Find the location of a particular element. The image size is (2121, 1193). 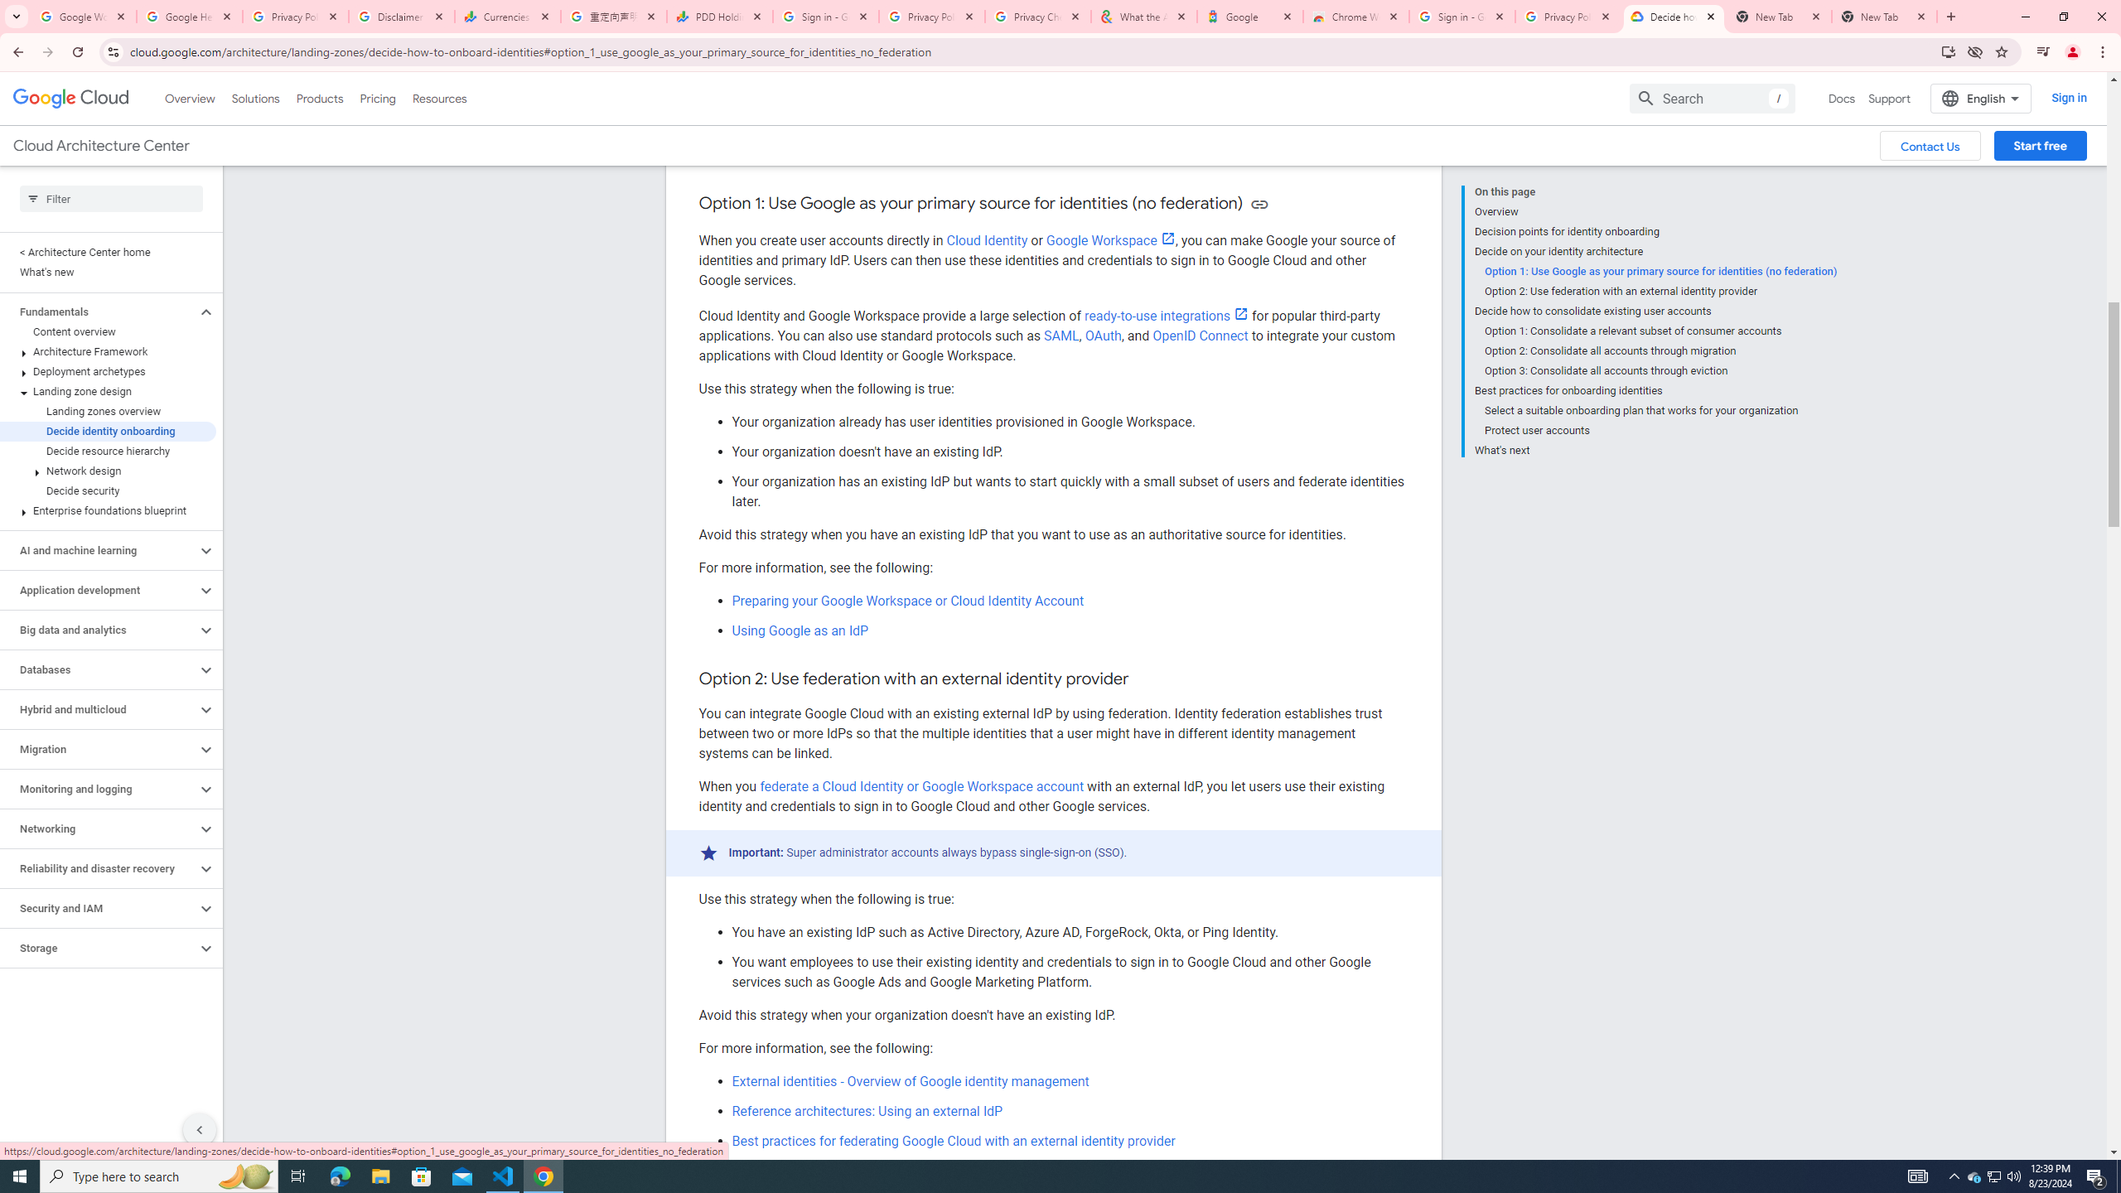

Monitoring and logging is located at coordinates (99, 789).